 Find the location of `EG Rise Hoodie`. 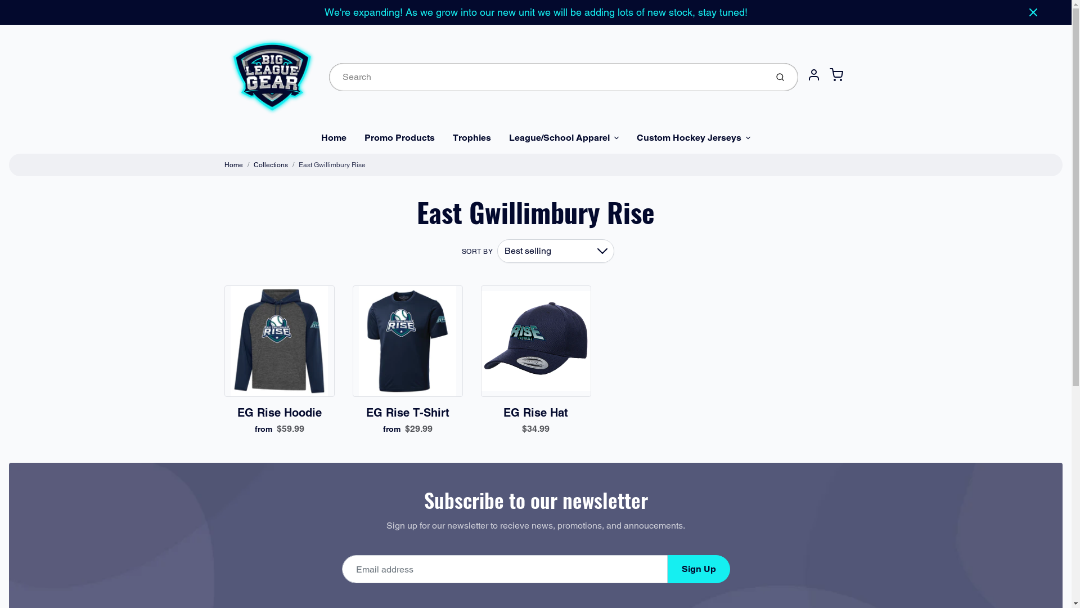

EG Rise Hoodie is located at coordinates (280, 413).